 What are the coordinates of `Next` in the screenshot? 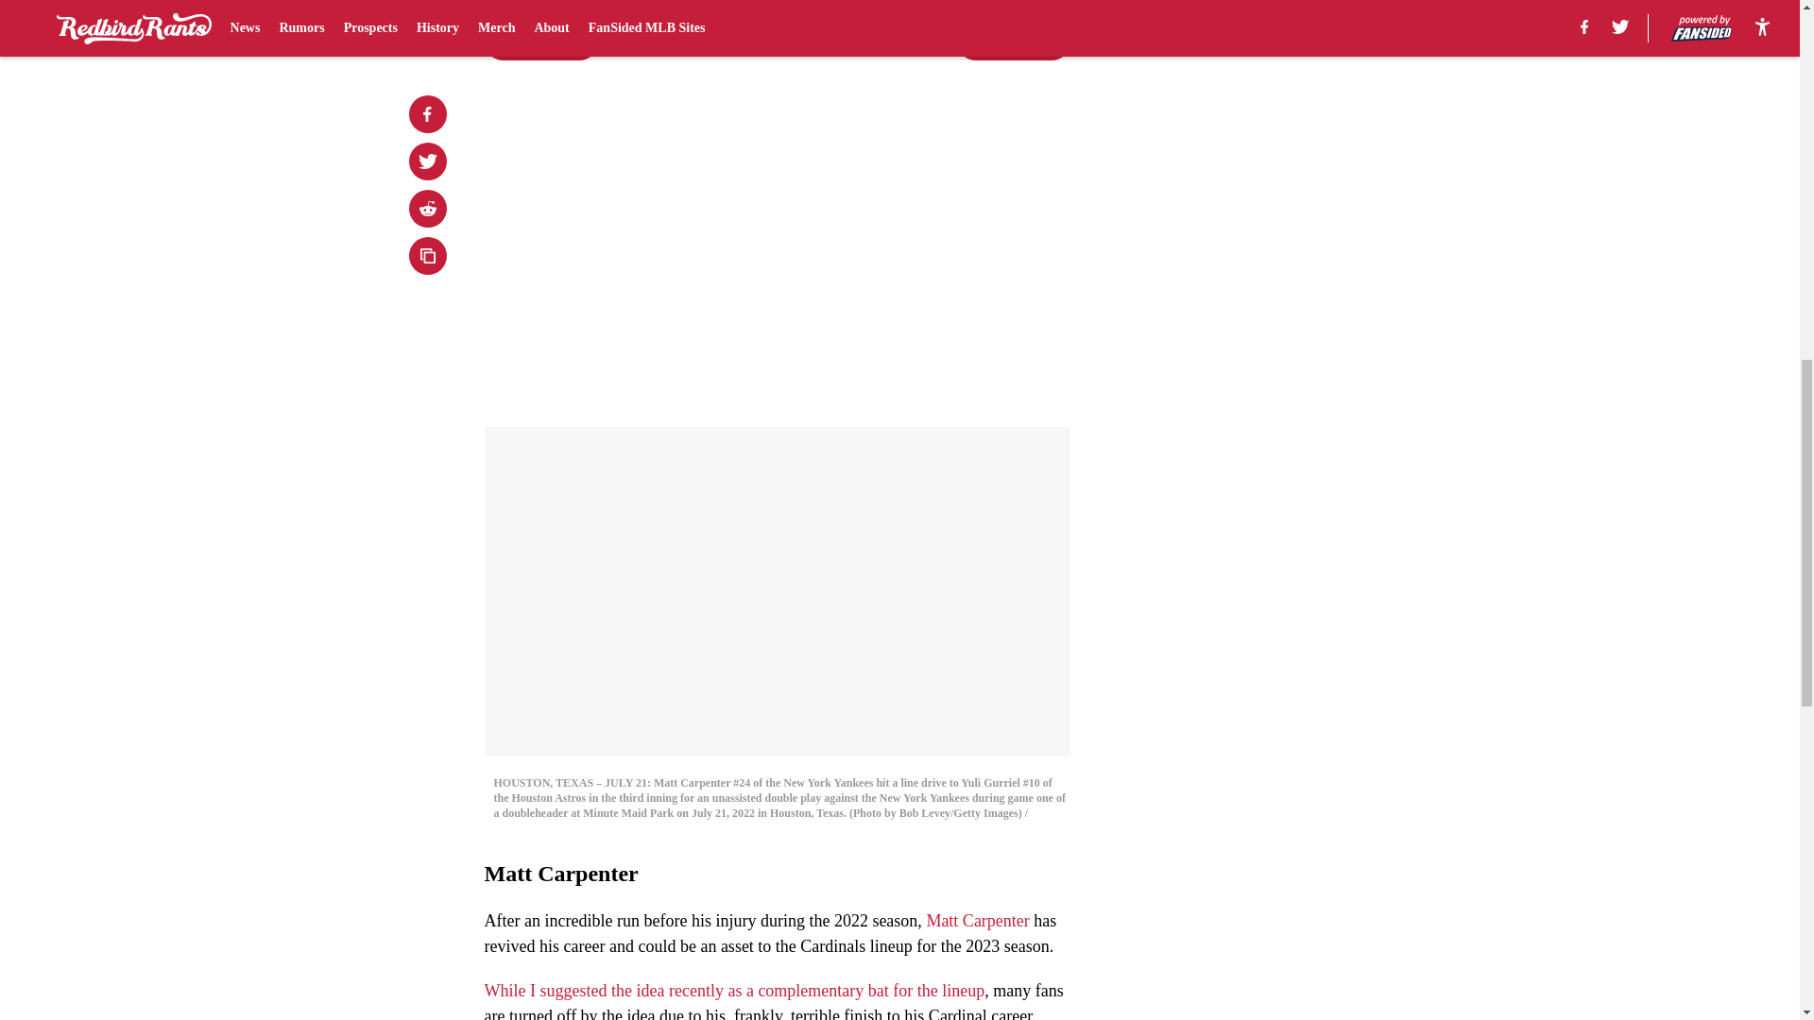 It's located at (1013, 41).